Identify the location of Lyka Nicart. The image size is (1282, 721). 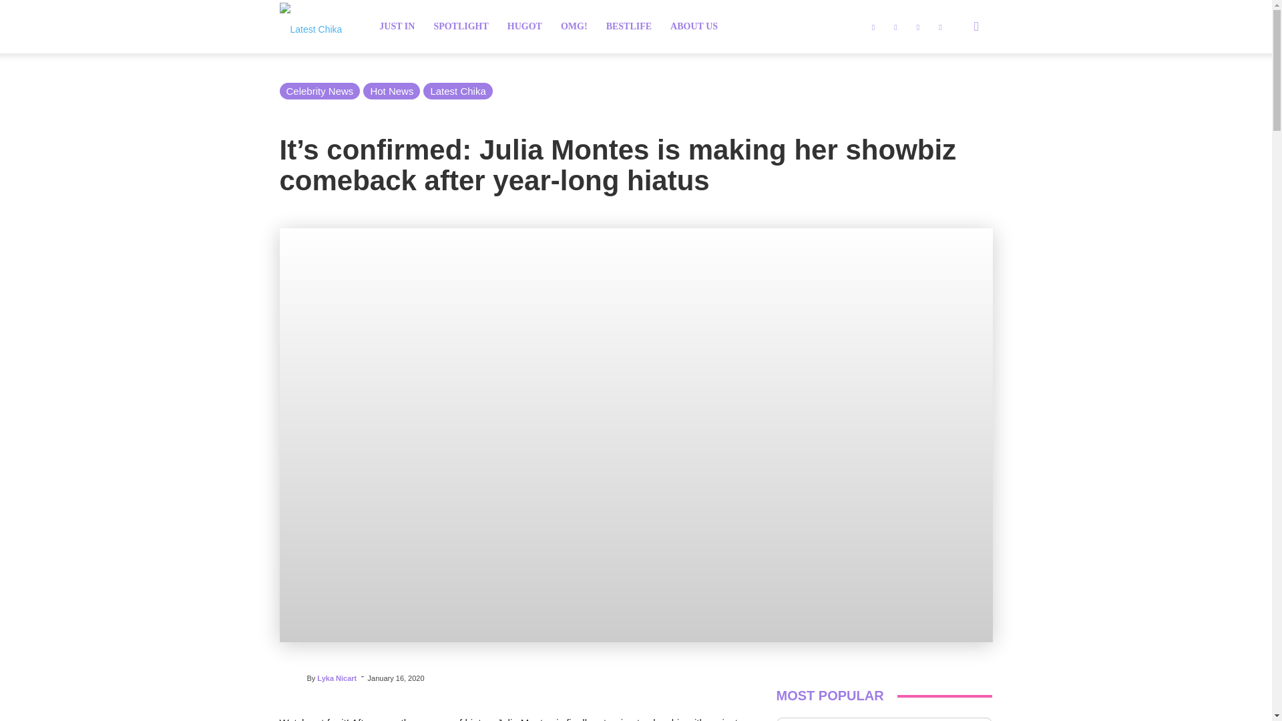
(292, 677).